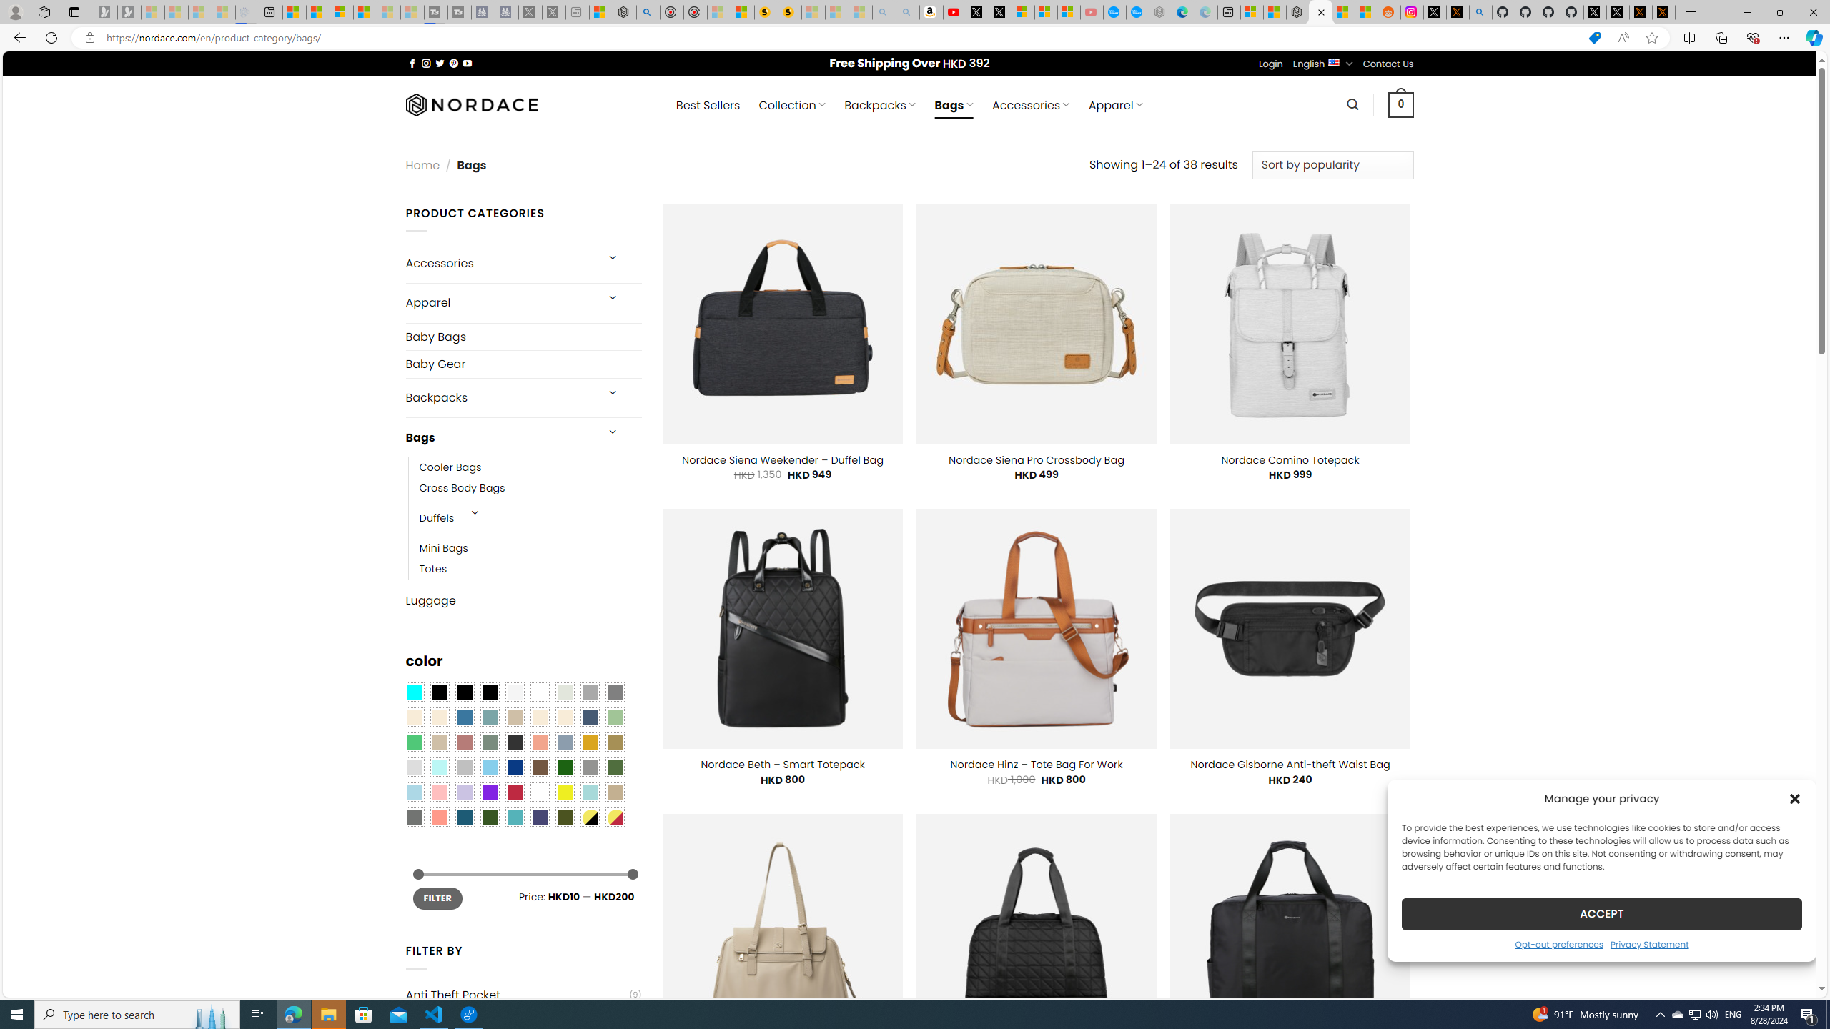  Describe the element at coordinates (489, 742) in the screenshot. I see `Sage` at that location.